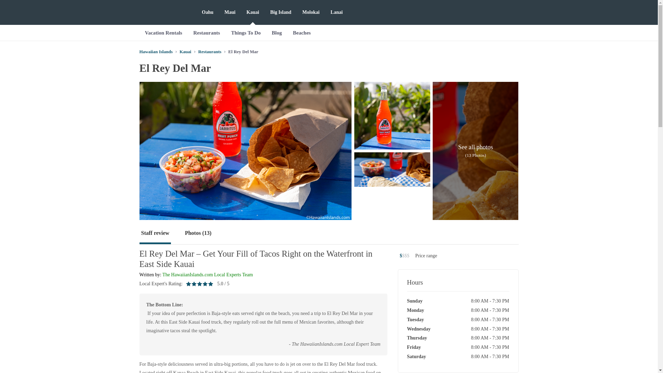 The height and width of the screenshot is (373, 663). What do you see at coordinates (277, 32) in the screenshot?
I see `Blog` at bounding box center [277, 32].